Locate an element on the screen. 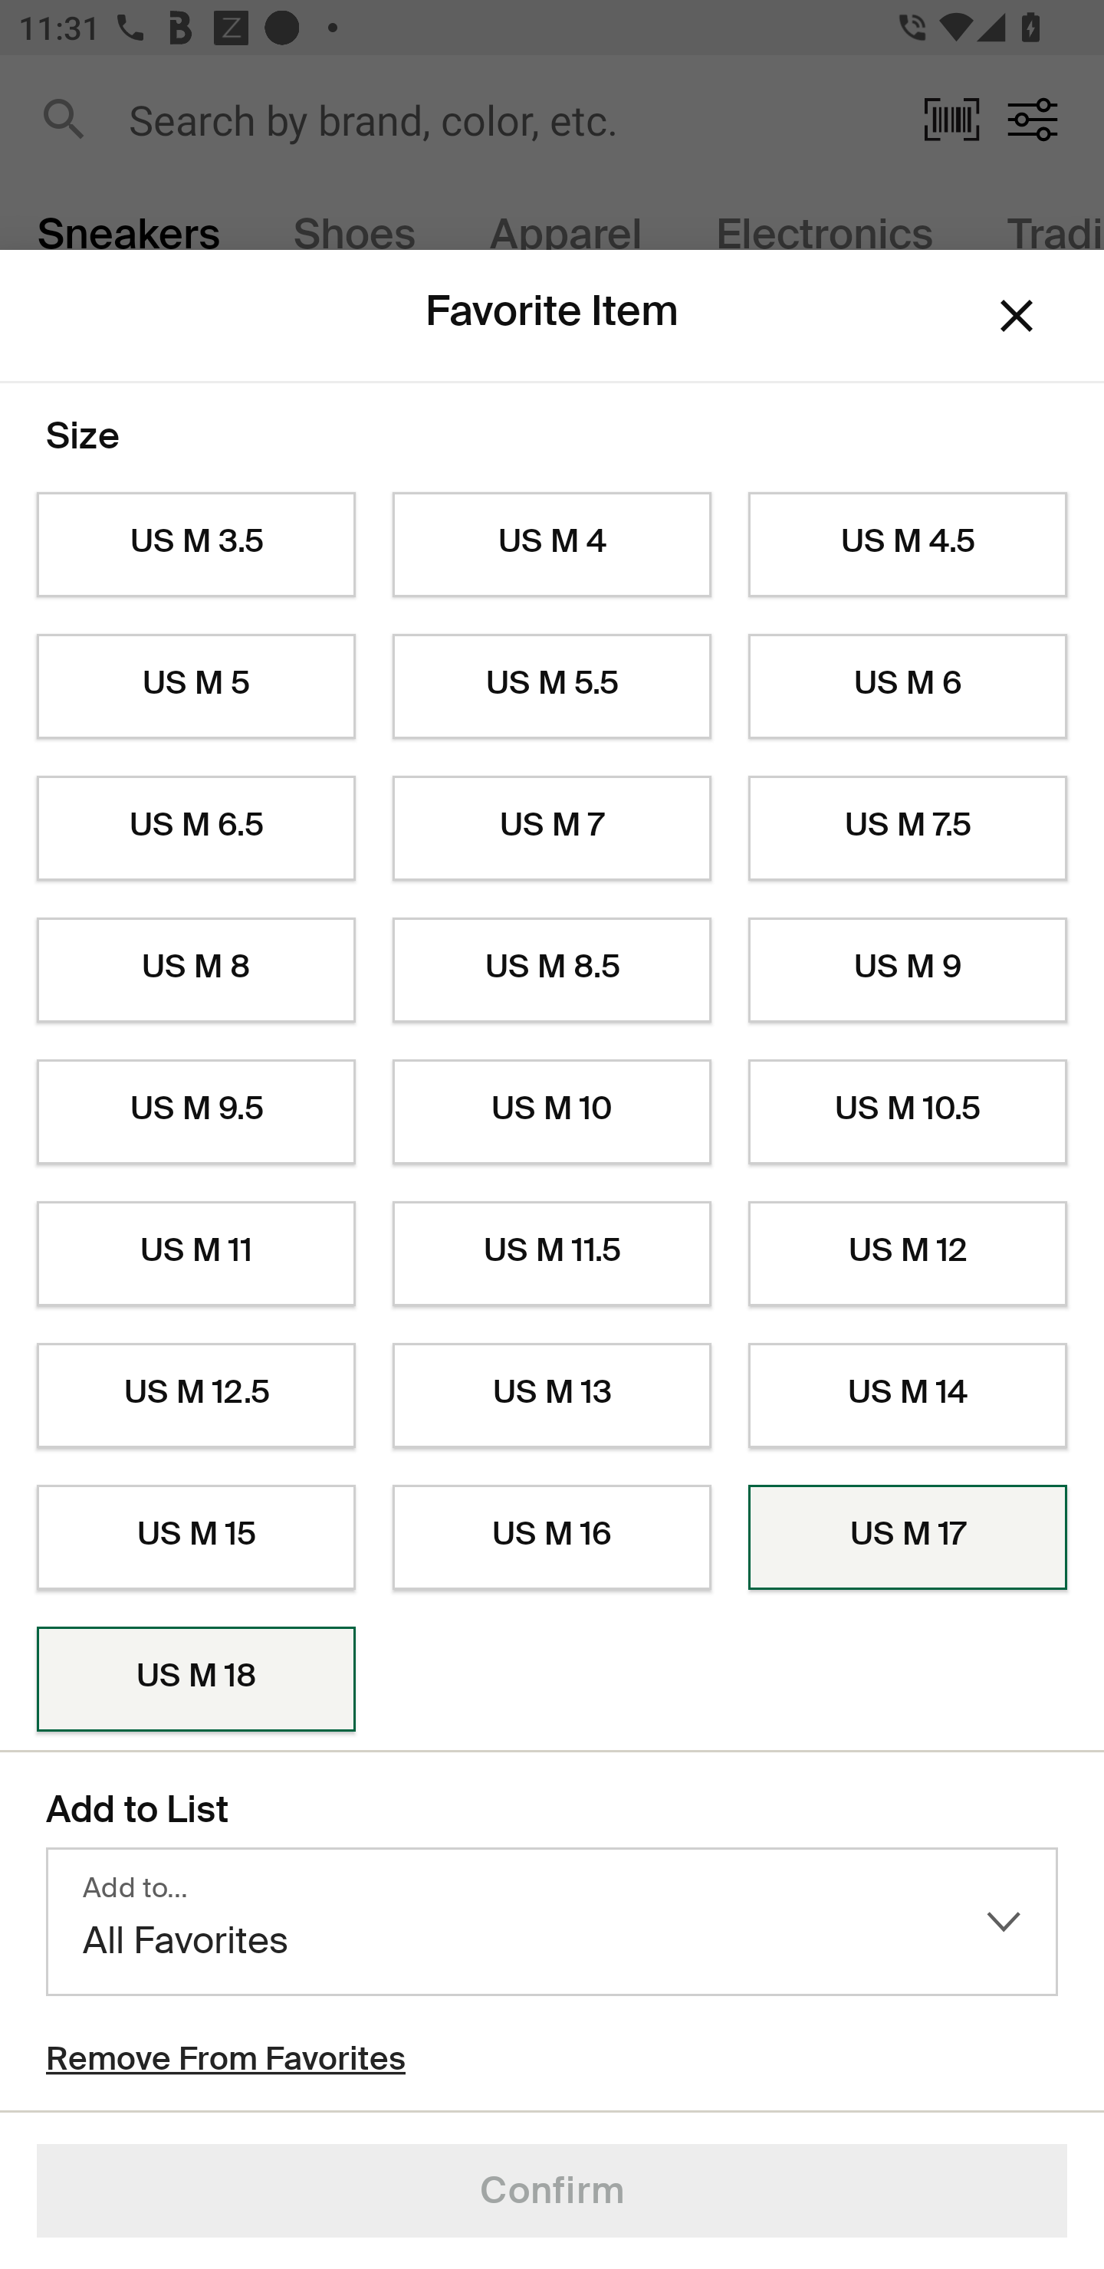  US M 8 is located at coordinates (195, 969).